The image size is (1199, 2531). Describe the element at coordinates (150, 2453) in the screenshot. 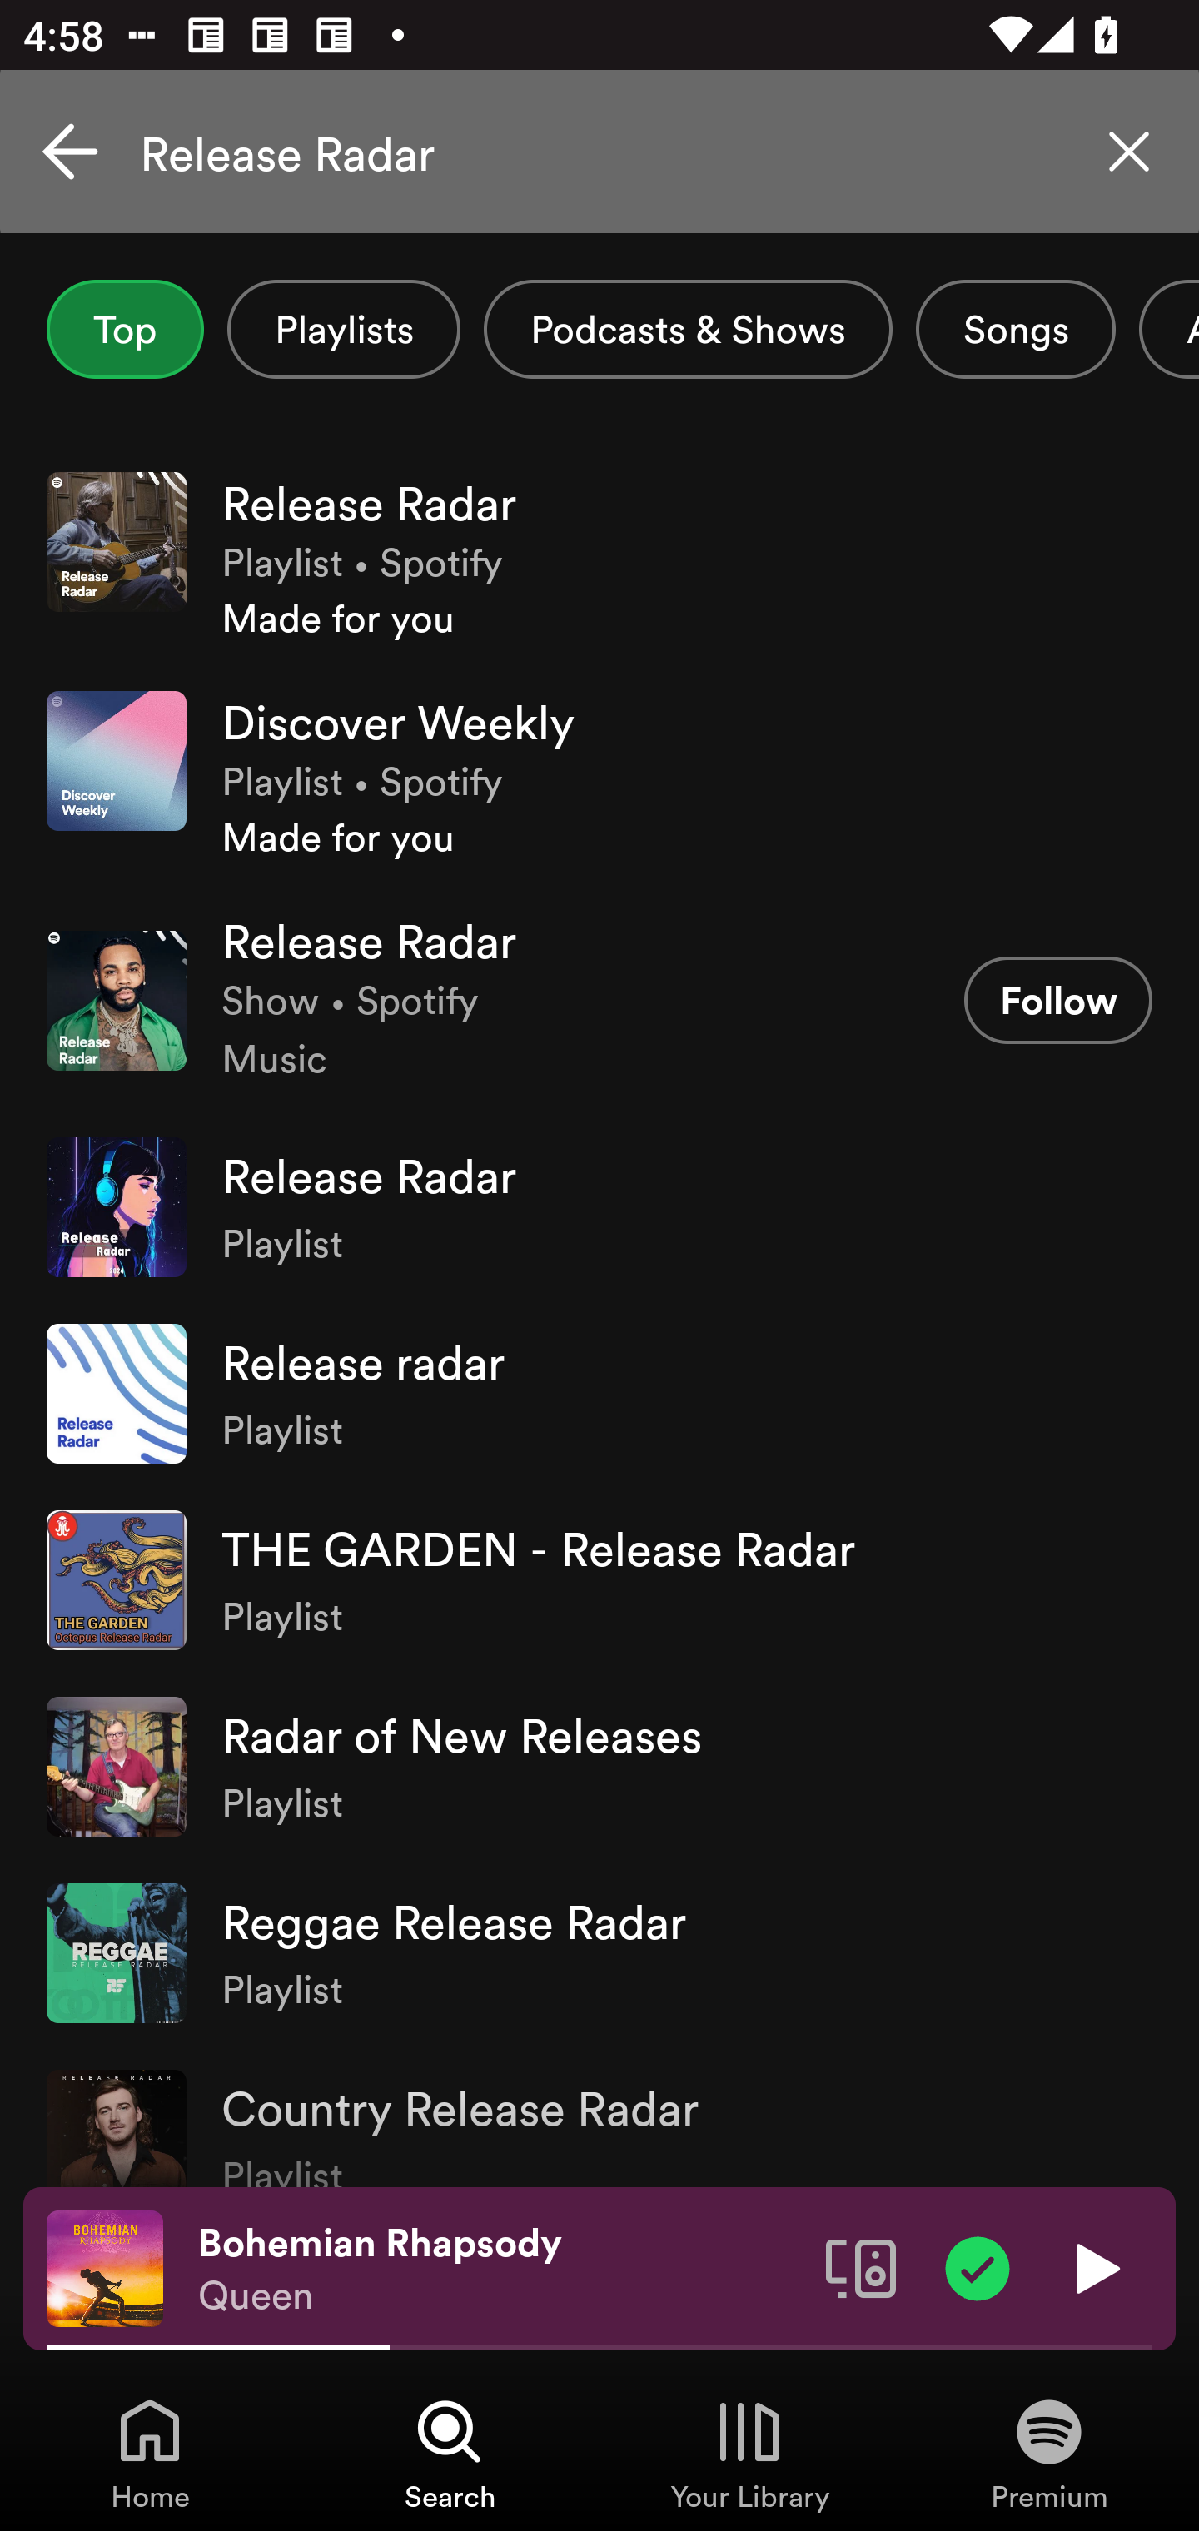

I see `Home, Tab 1 of 4 Home Home` at that location.